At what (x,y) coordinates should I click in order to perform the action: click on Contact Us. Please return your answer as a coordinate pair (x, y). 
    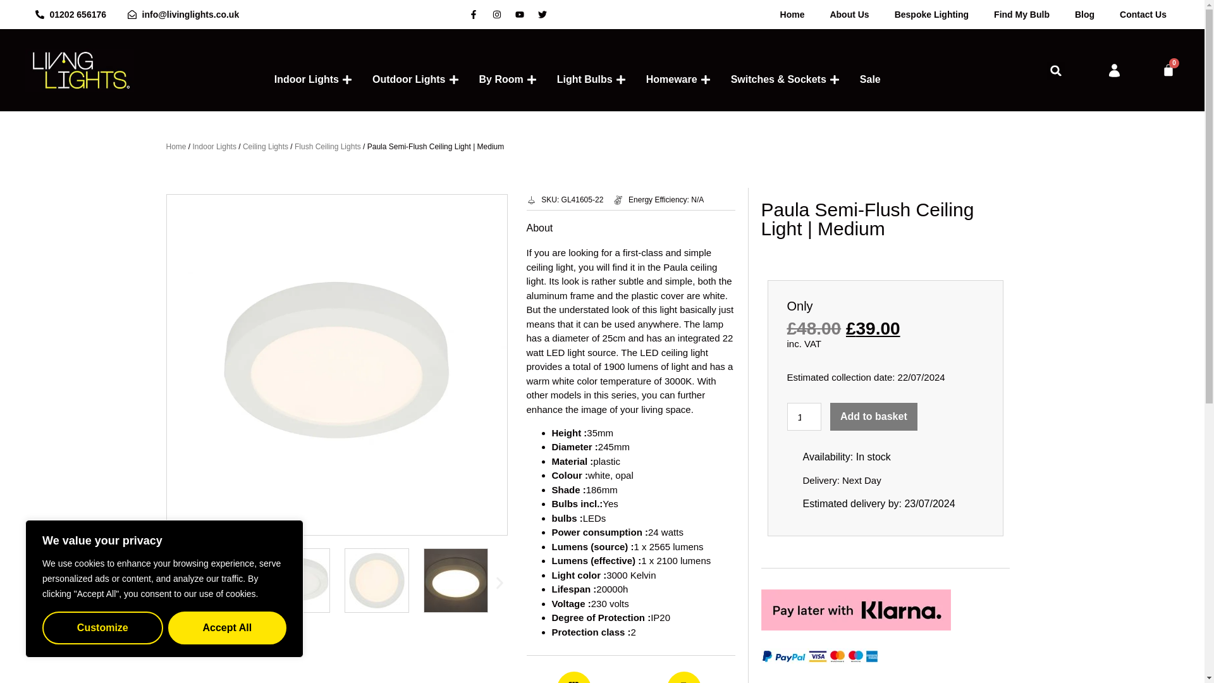
    Looking at the image, I should click on (1143, 15).